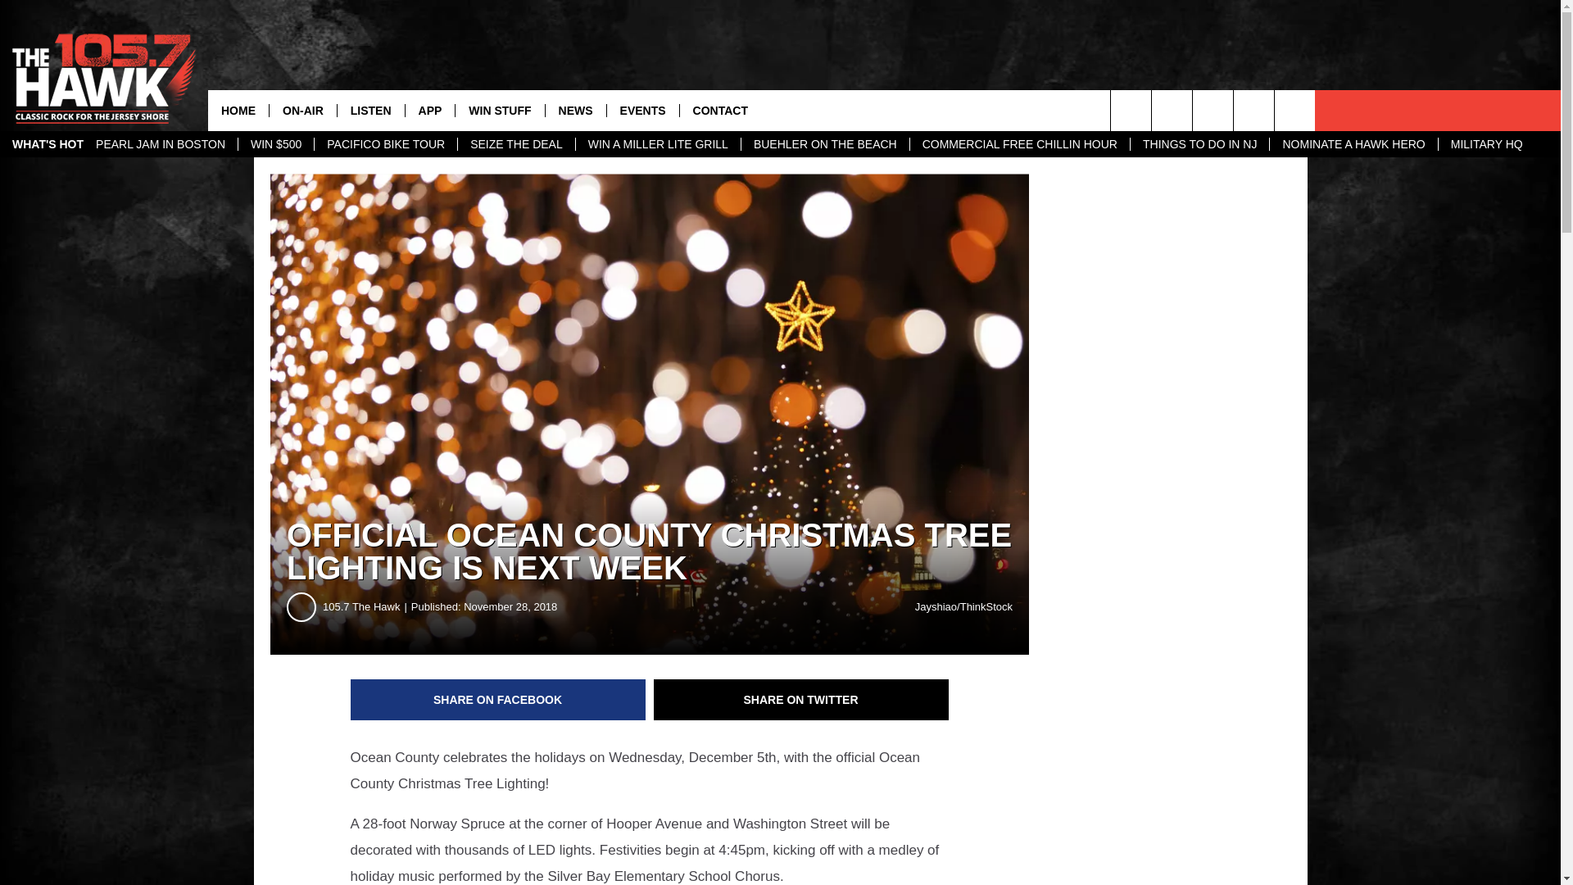 This screenshot has width=1573, height=885. I want to click on BUEHLER ON THE BEACH, so click(824, 144).